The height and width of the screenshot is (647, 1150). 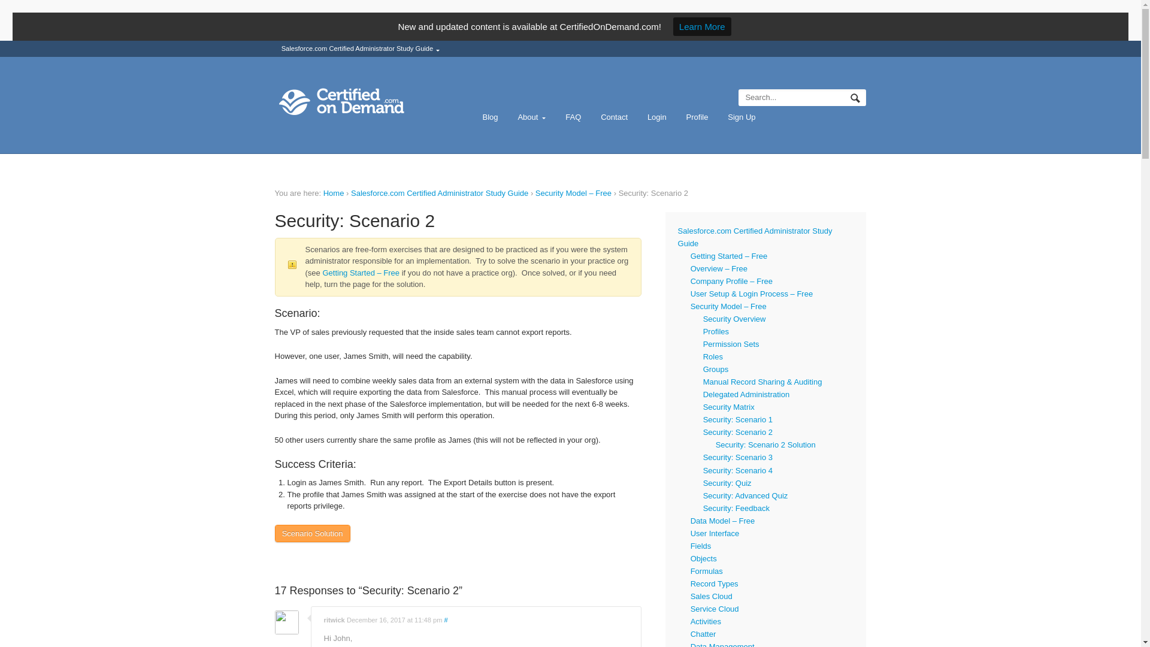 I want to click on Salesforce.com Certified Administrator Study Guide, so click(x=361, y=49).